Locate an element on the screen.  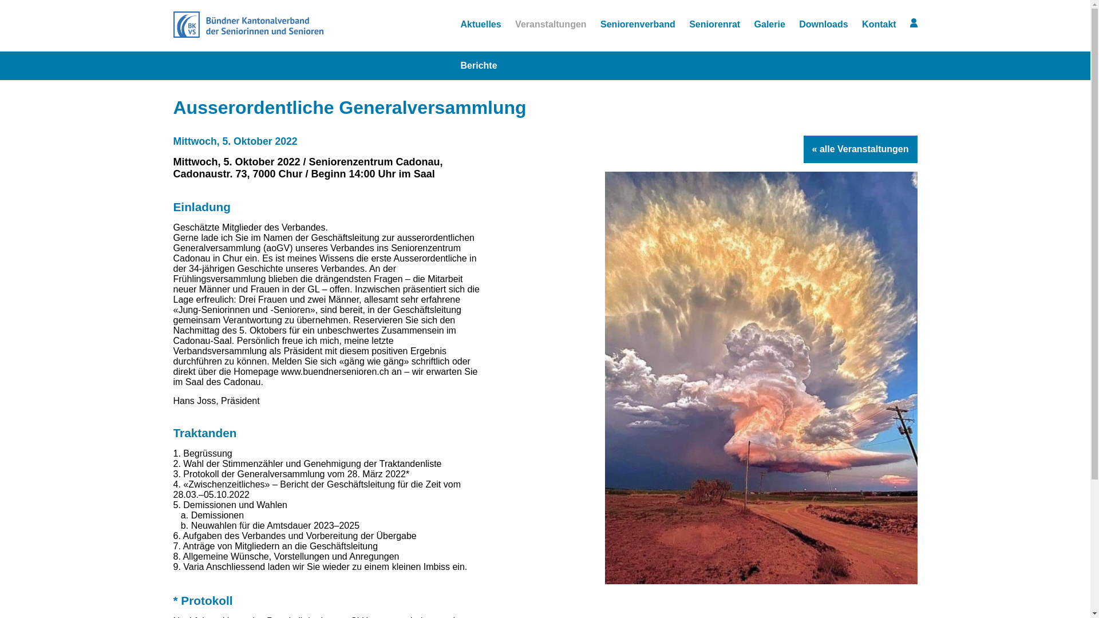
Seniorenverband is located at coordinates (638, 25).